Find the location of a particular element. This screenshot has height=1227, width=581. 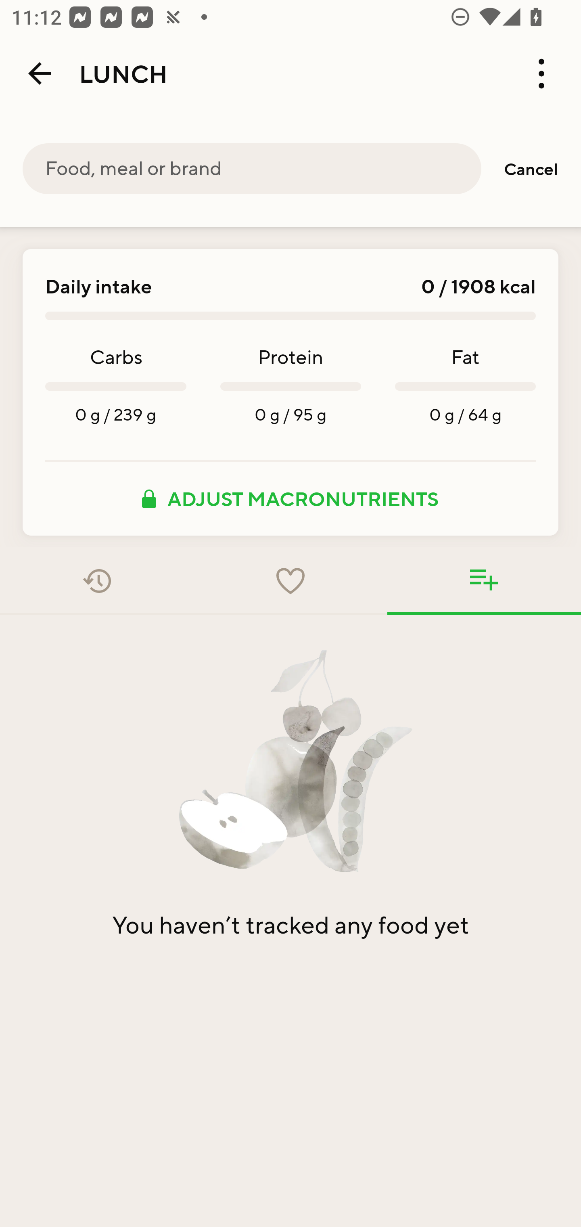

ADJUST MACRONUTRIENTS is located at coordinates (290, 498).